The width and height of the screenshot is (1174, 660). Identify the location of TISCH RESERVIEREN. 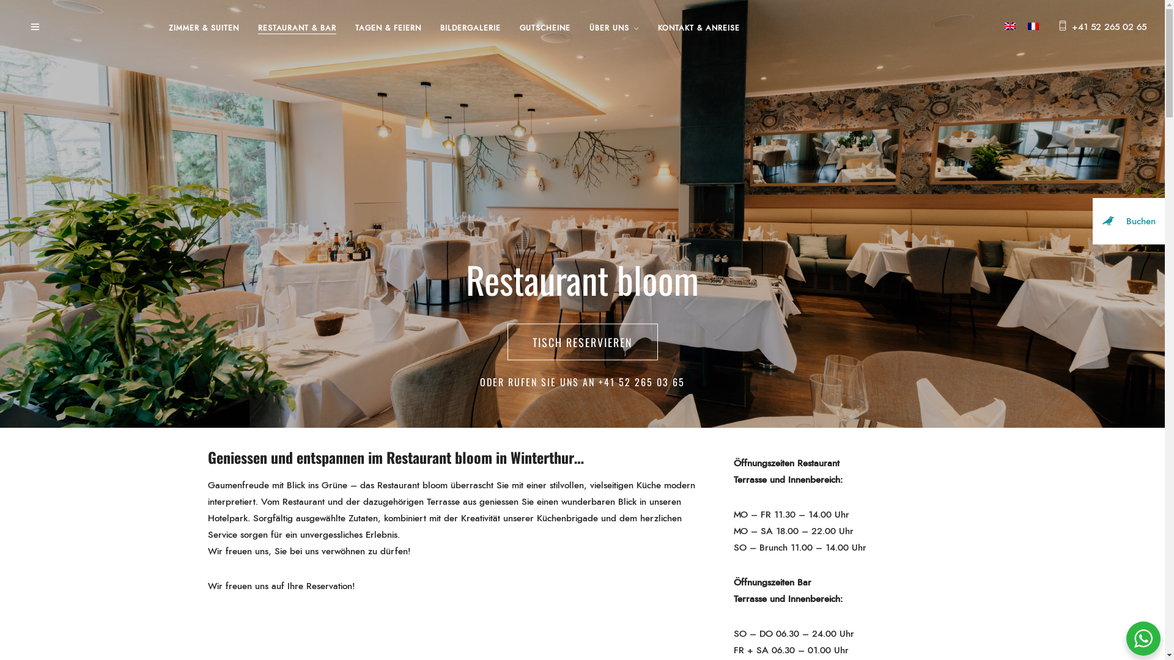
(583, 342).